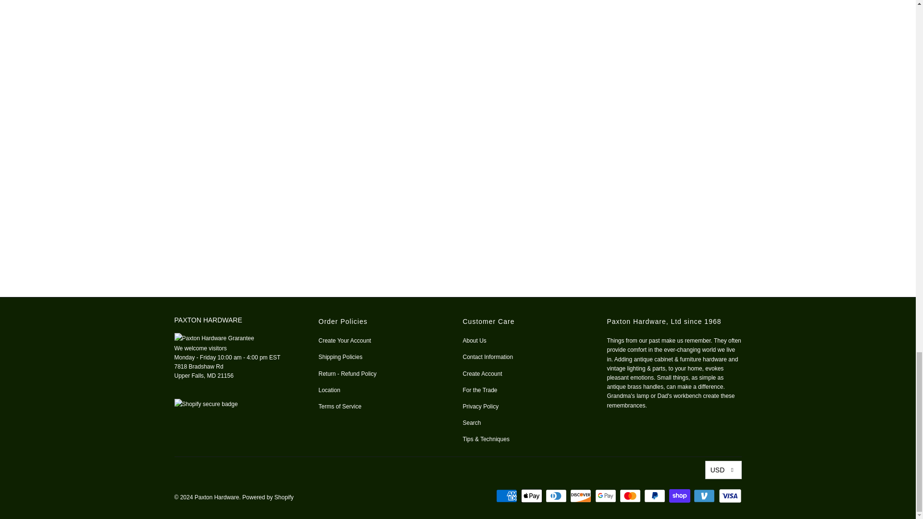 The image size is (923, 519). Describe the element at coordinates (557, 496) in the screenshot. I see `Diners Club` at that location.